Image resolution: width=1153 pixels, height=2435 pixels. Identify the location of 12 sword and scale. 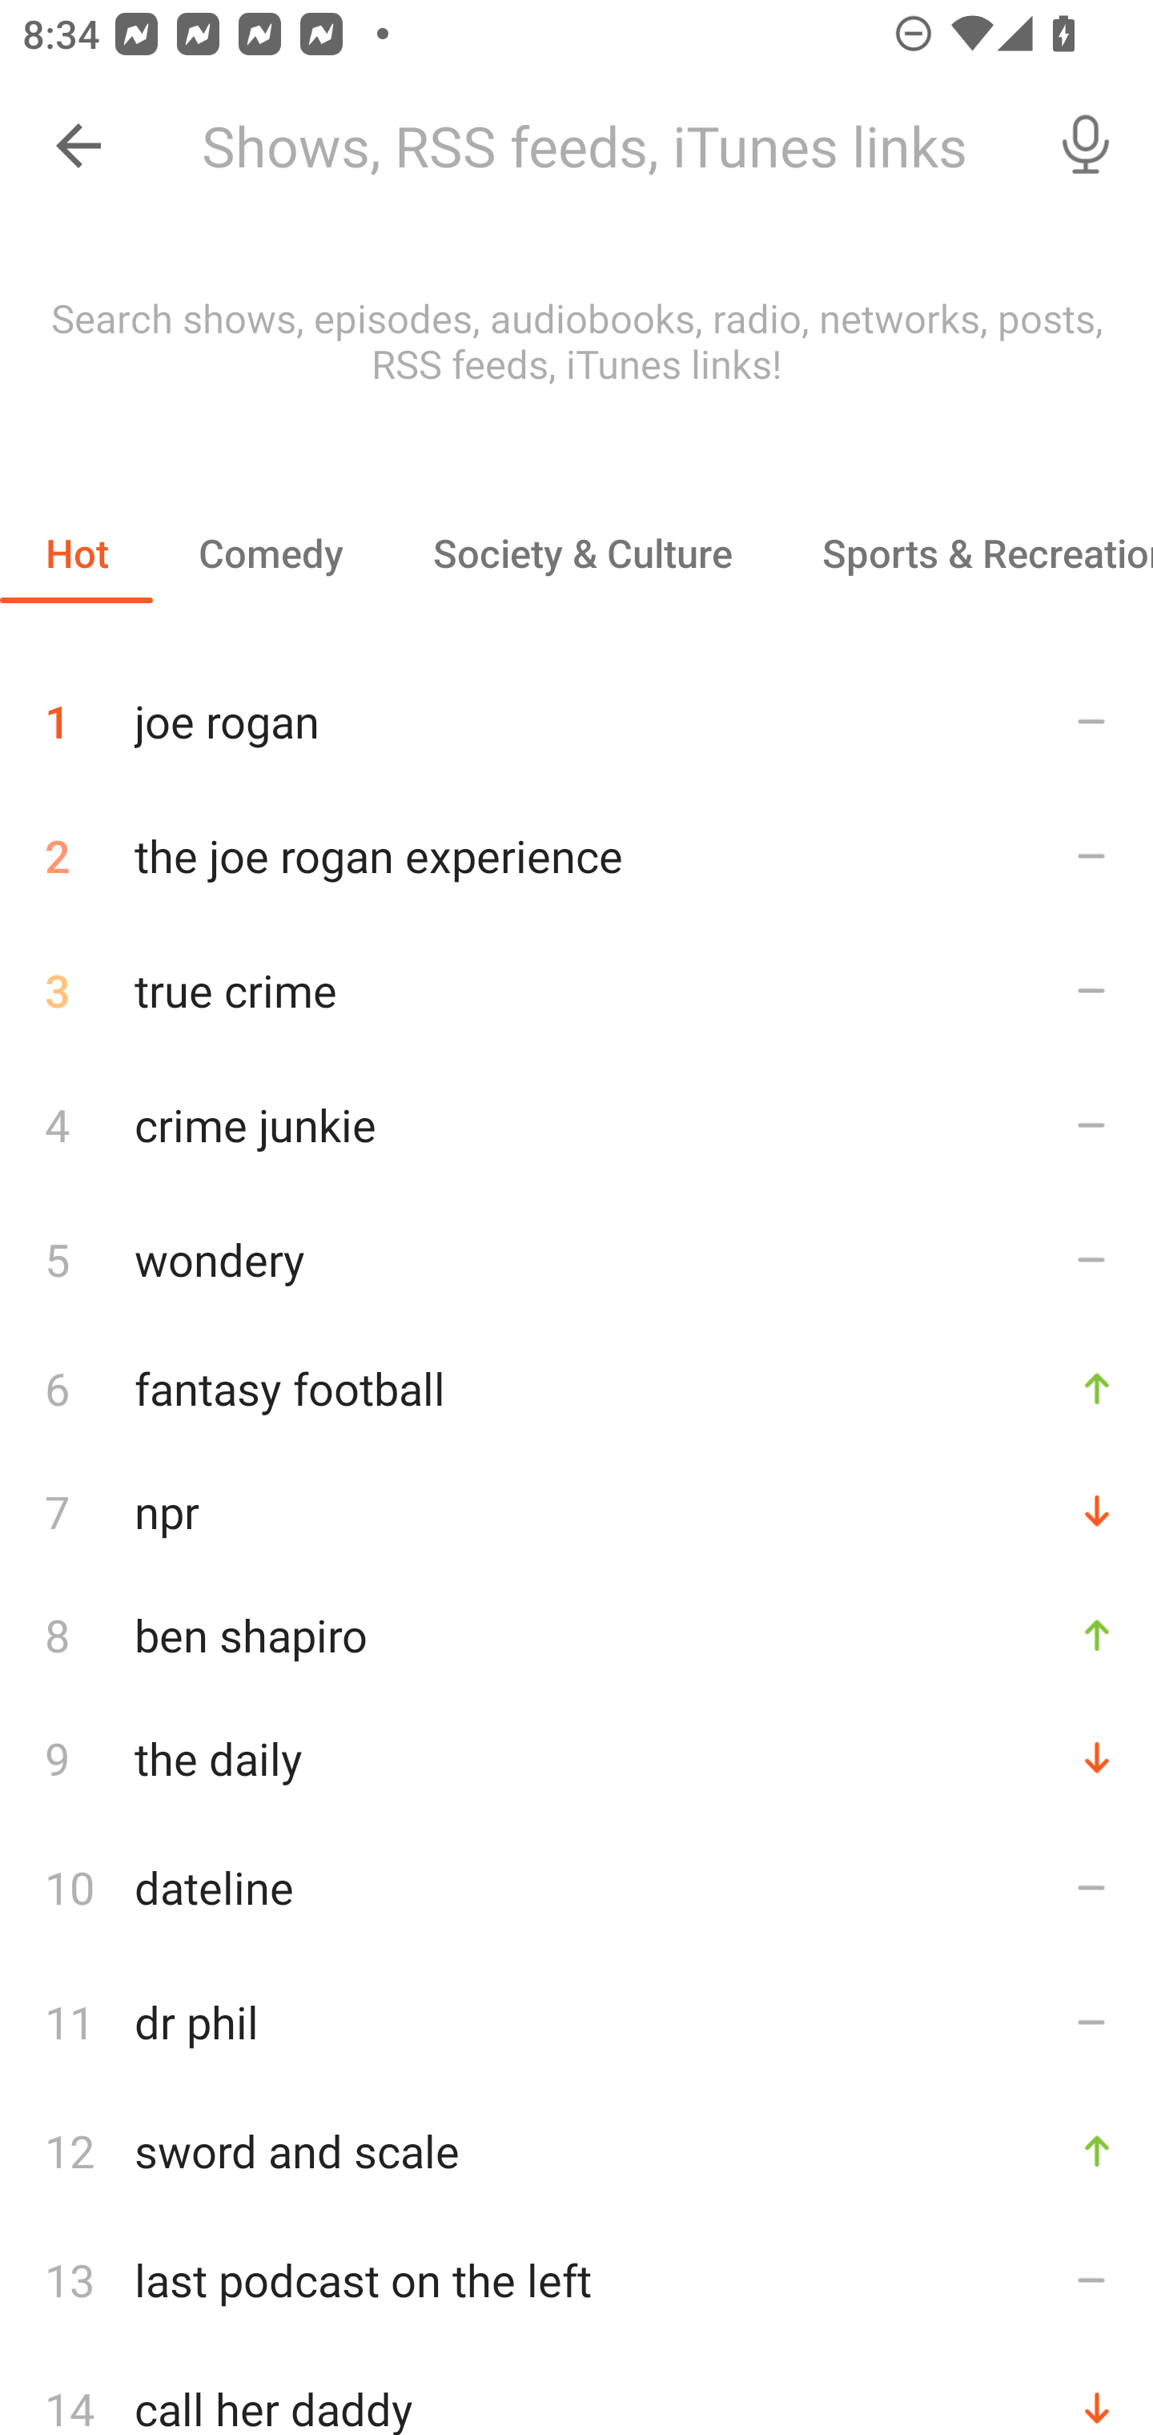
(576, 2151).